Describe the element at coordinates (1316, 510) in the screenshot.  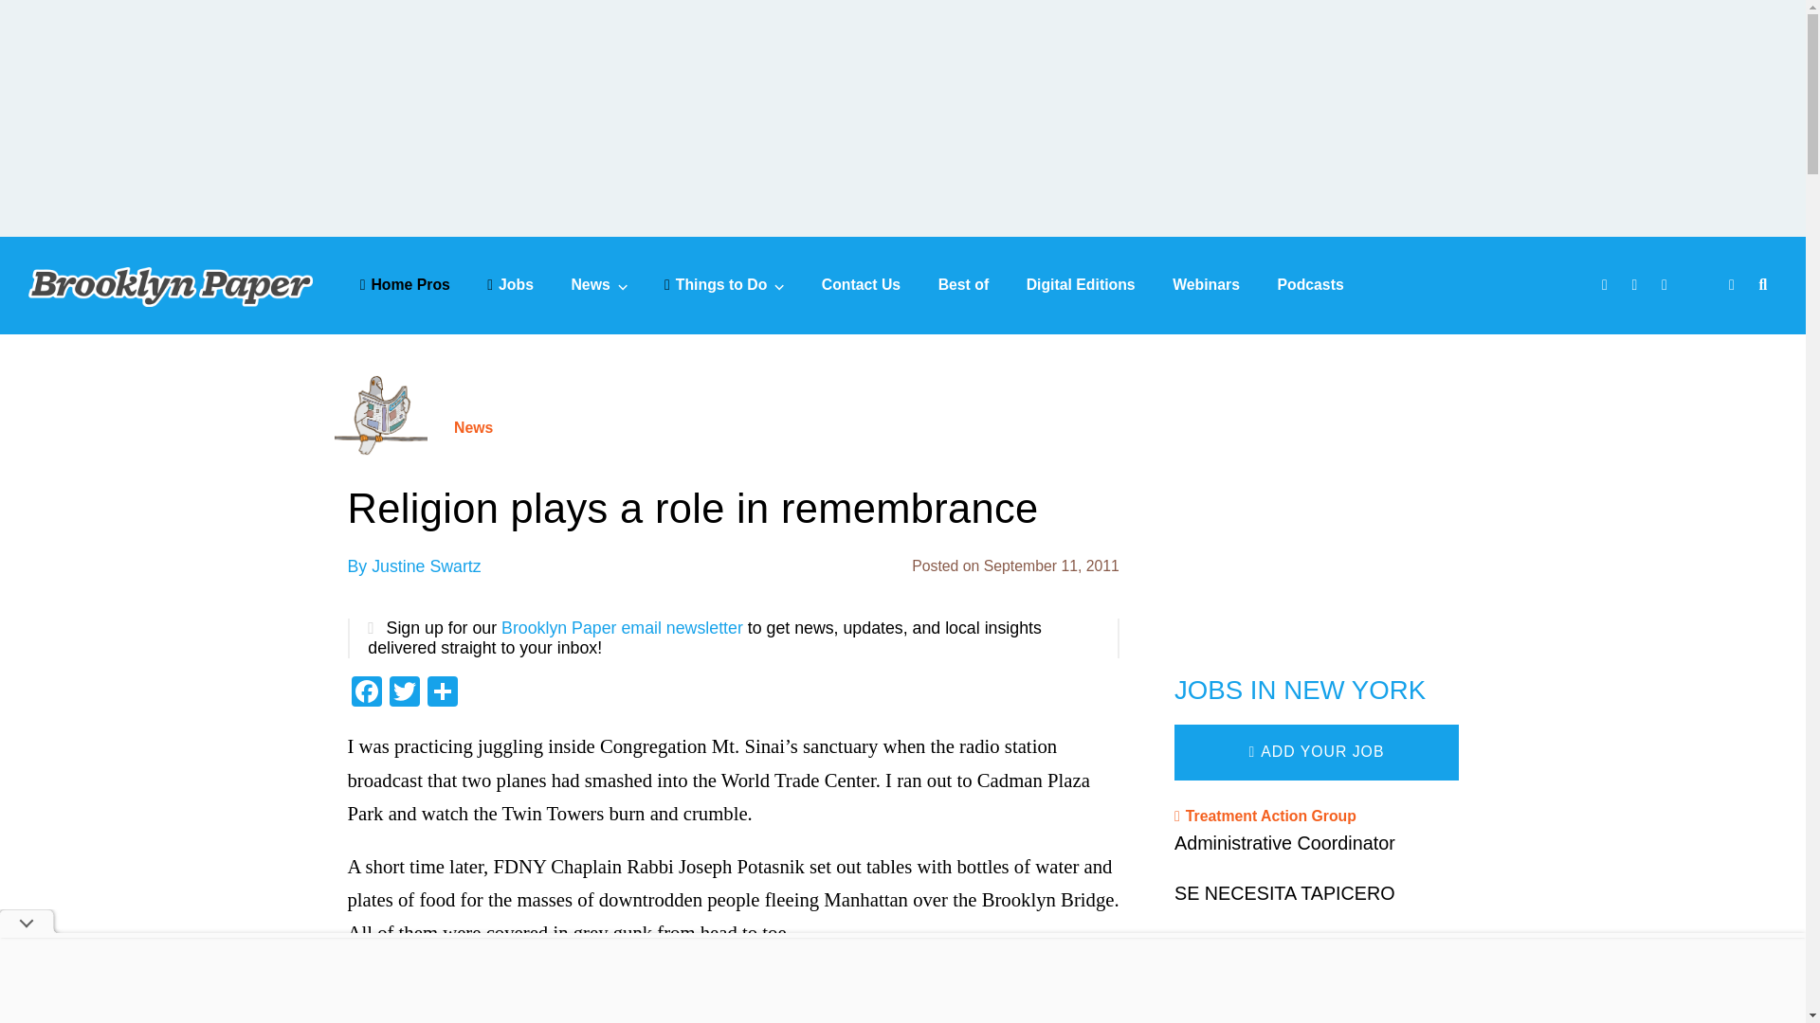
I see `3rd party ad content` at that location.